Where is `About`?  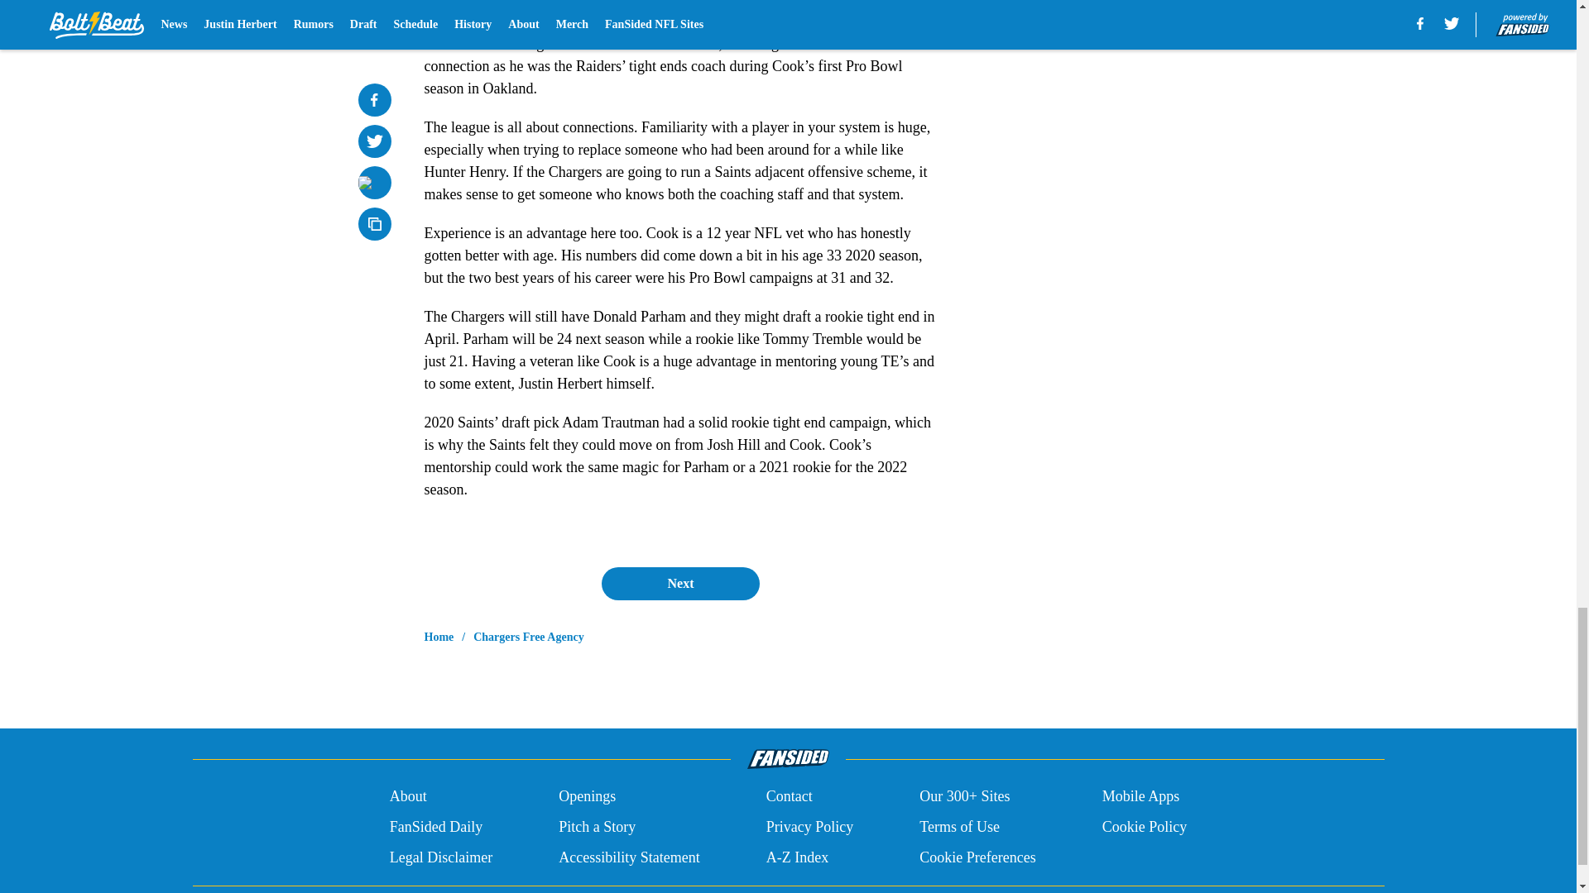
About is located at coordinates (408, 797).